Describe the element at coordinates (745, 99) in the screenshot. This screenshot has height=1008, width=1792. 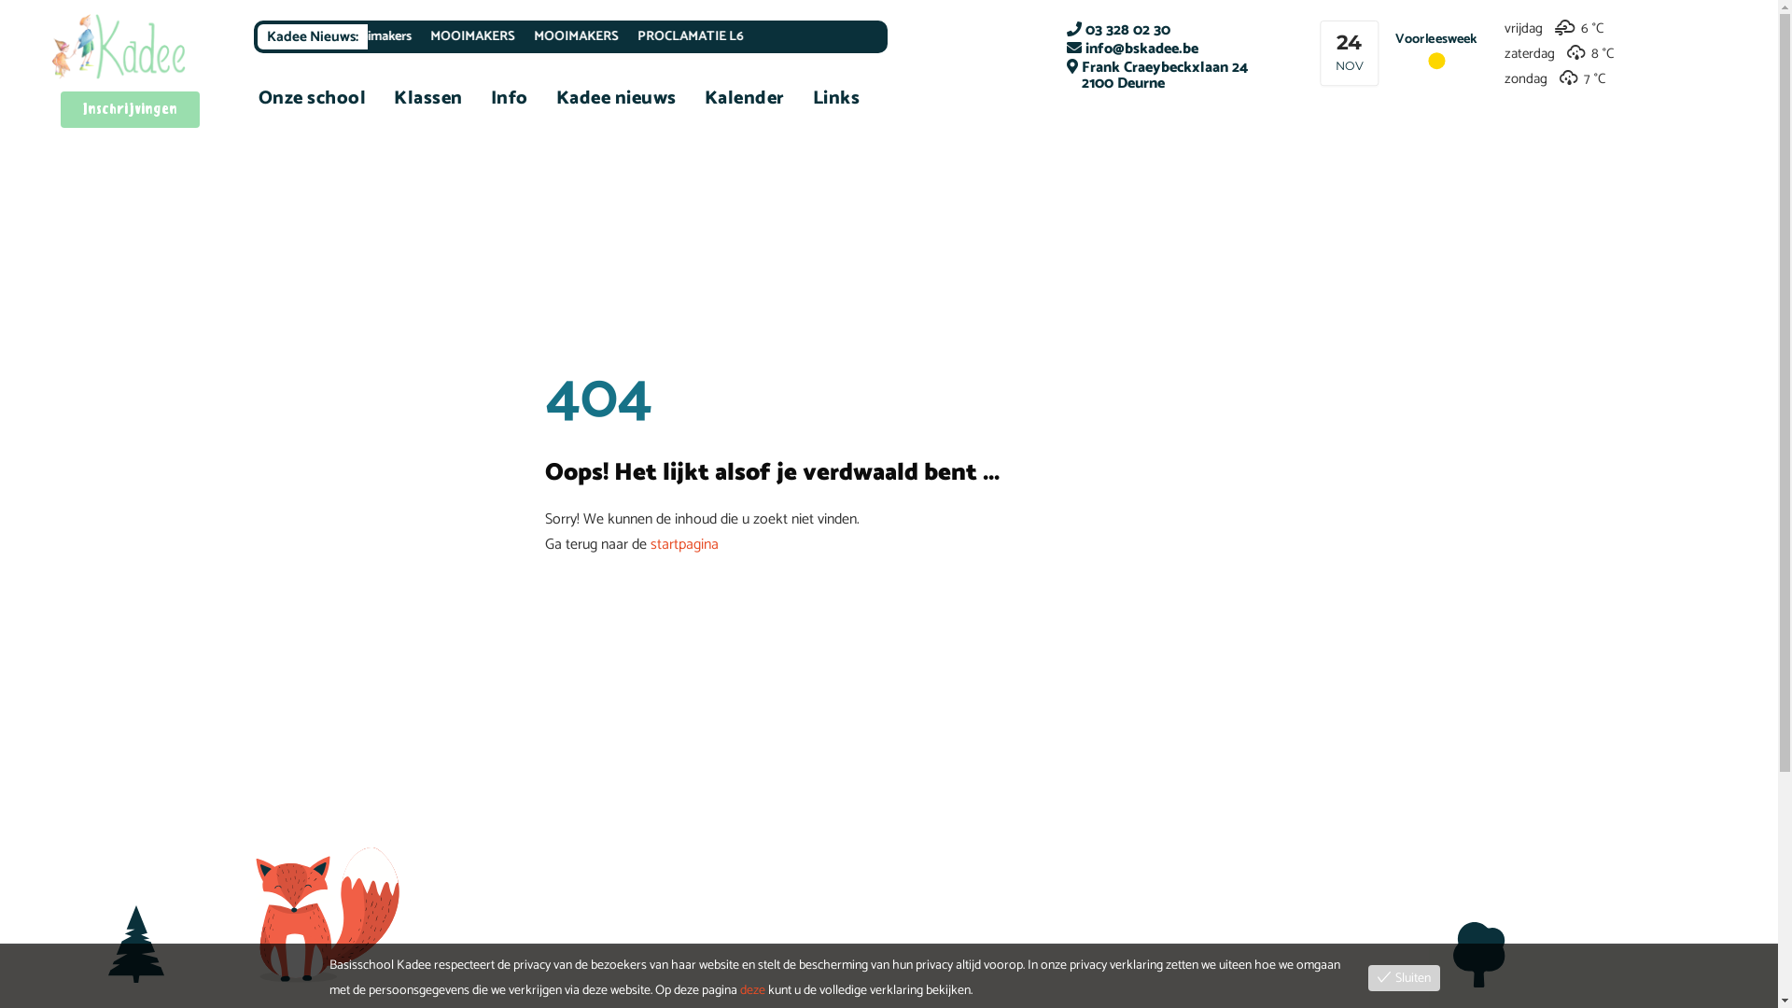
I see `Kalender` at that location.